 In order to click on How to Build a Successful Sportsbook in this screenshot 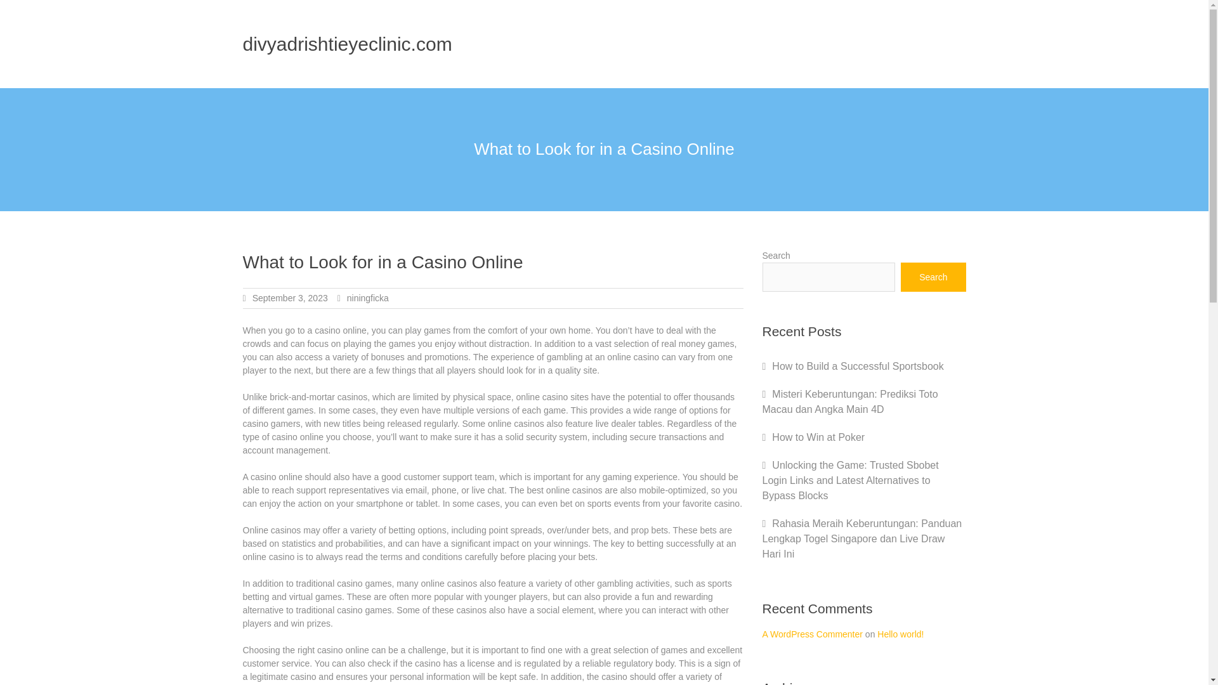, I will do `click(858, 367)`.